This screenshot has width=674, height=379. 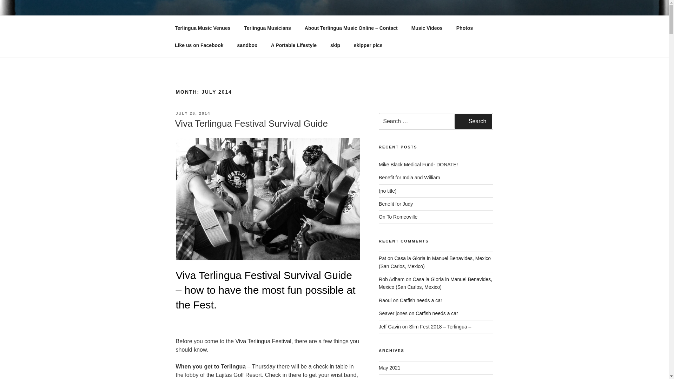 I want to click on JULY 26, 2014, so click(x=193, y=113).